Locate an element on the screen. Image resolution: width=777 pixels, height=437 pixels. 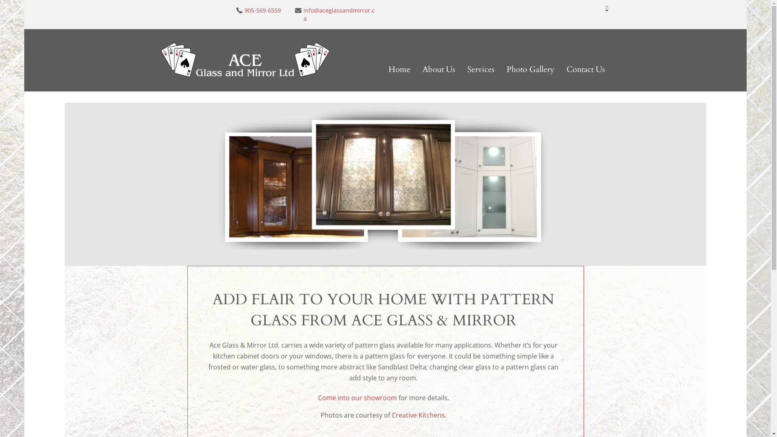
Embedded Content is located at coordinates (554, 8).